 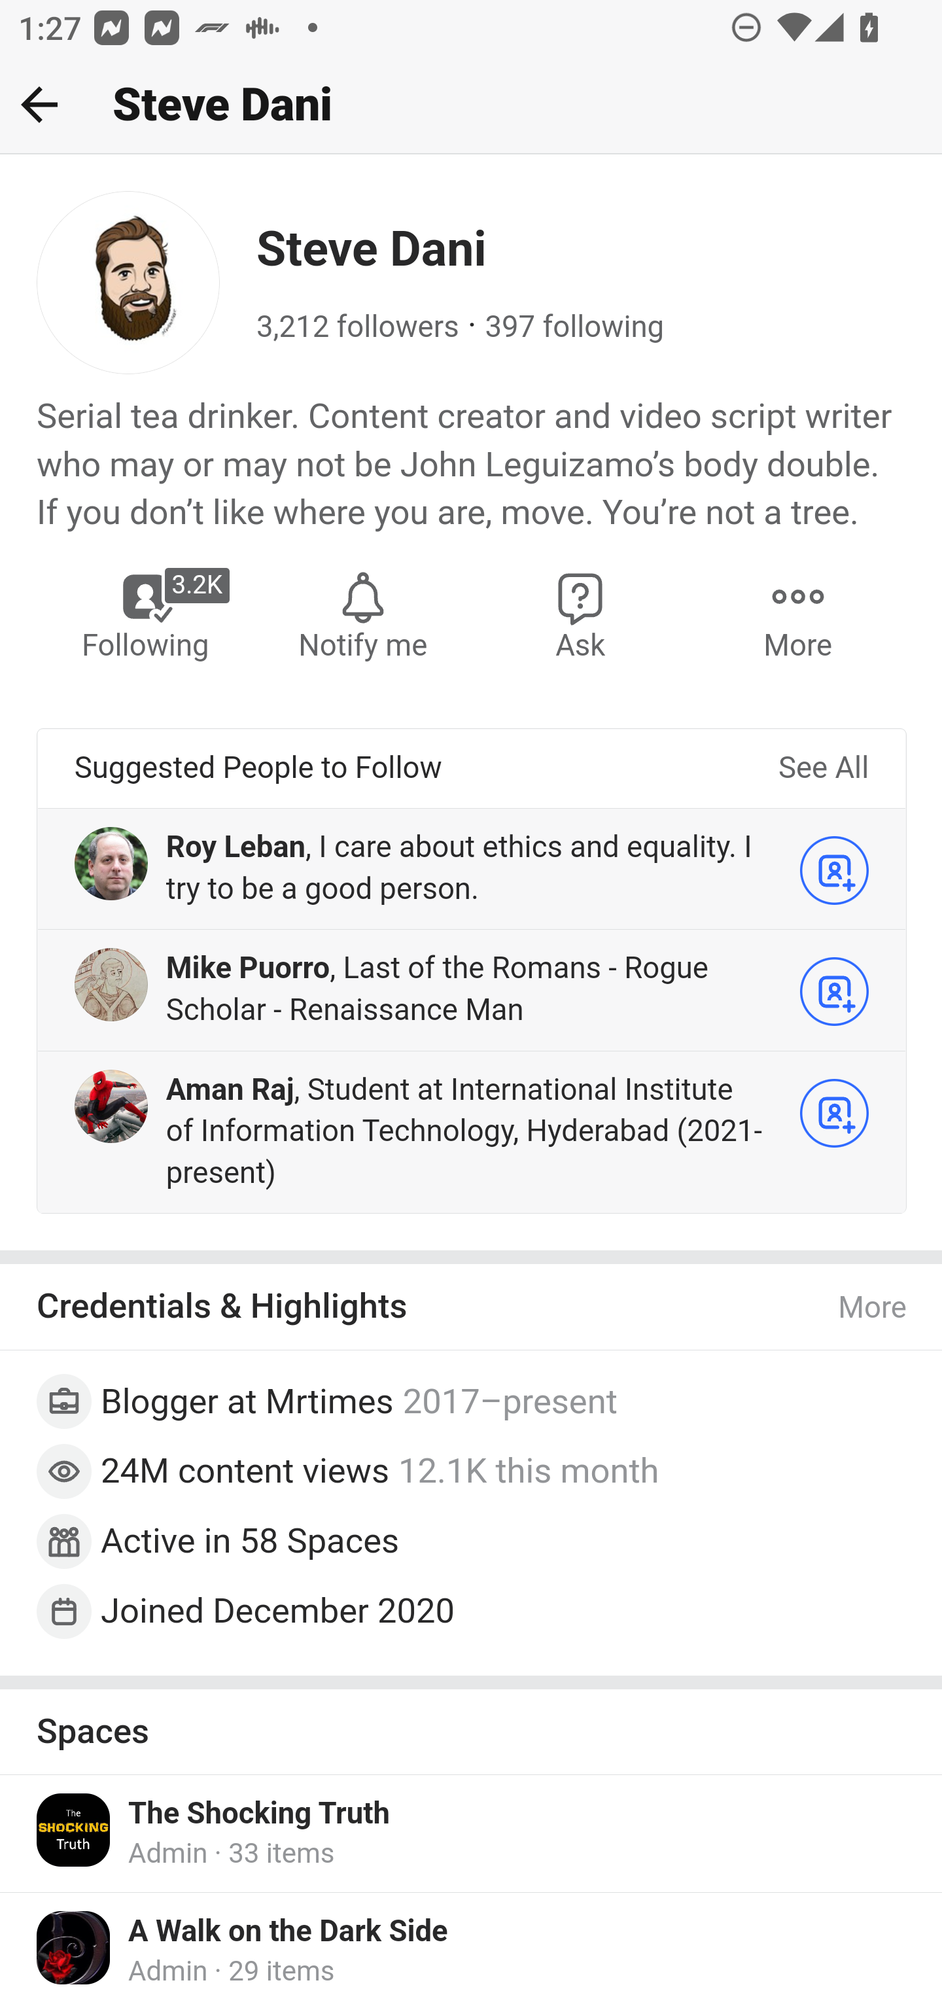 What do you see at coordinates (835, 1112) in the screenshot?
I see `Follow Aman Raj` at bounding box center [835, 1112].